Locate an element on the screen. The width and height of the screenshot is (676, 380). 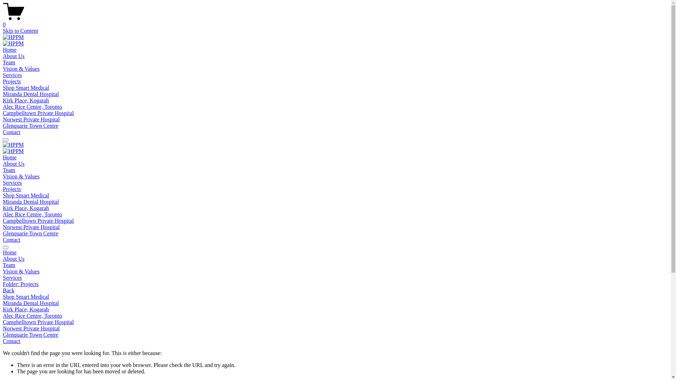
Shop Smart Medical is located at coordinates (335, 297).